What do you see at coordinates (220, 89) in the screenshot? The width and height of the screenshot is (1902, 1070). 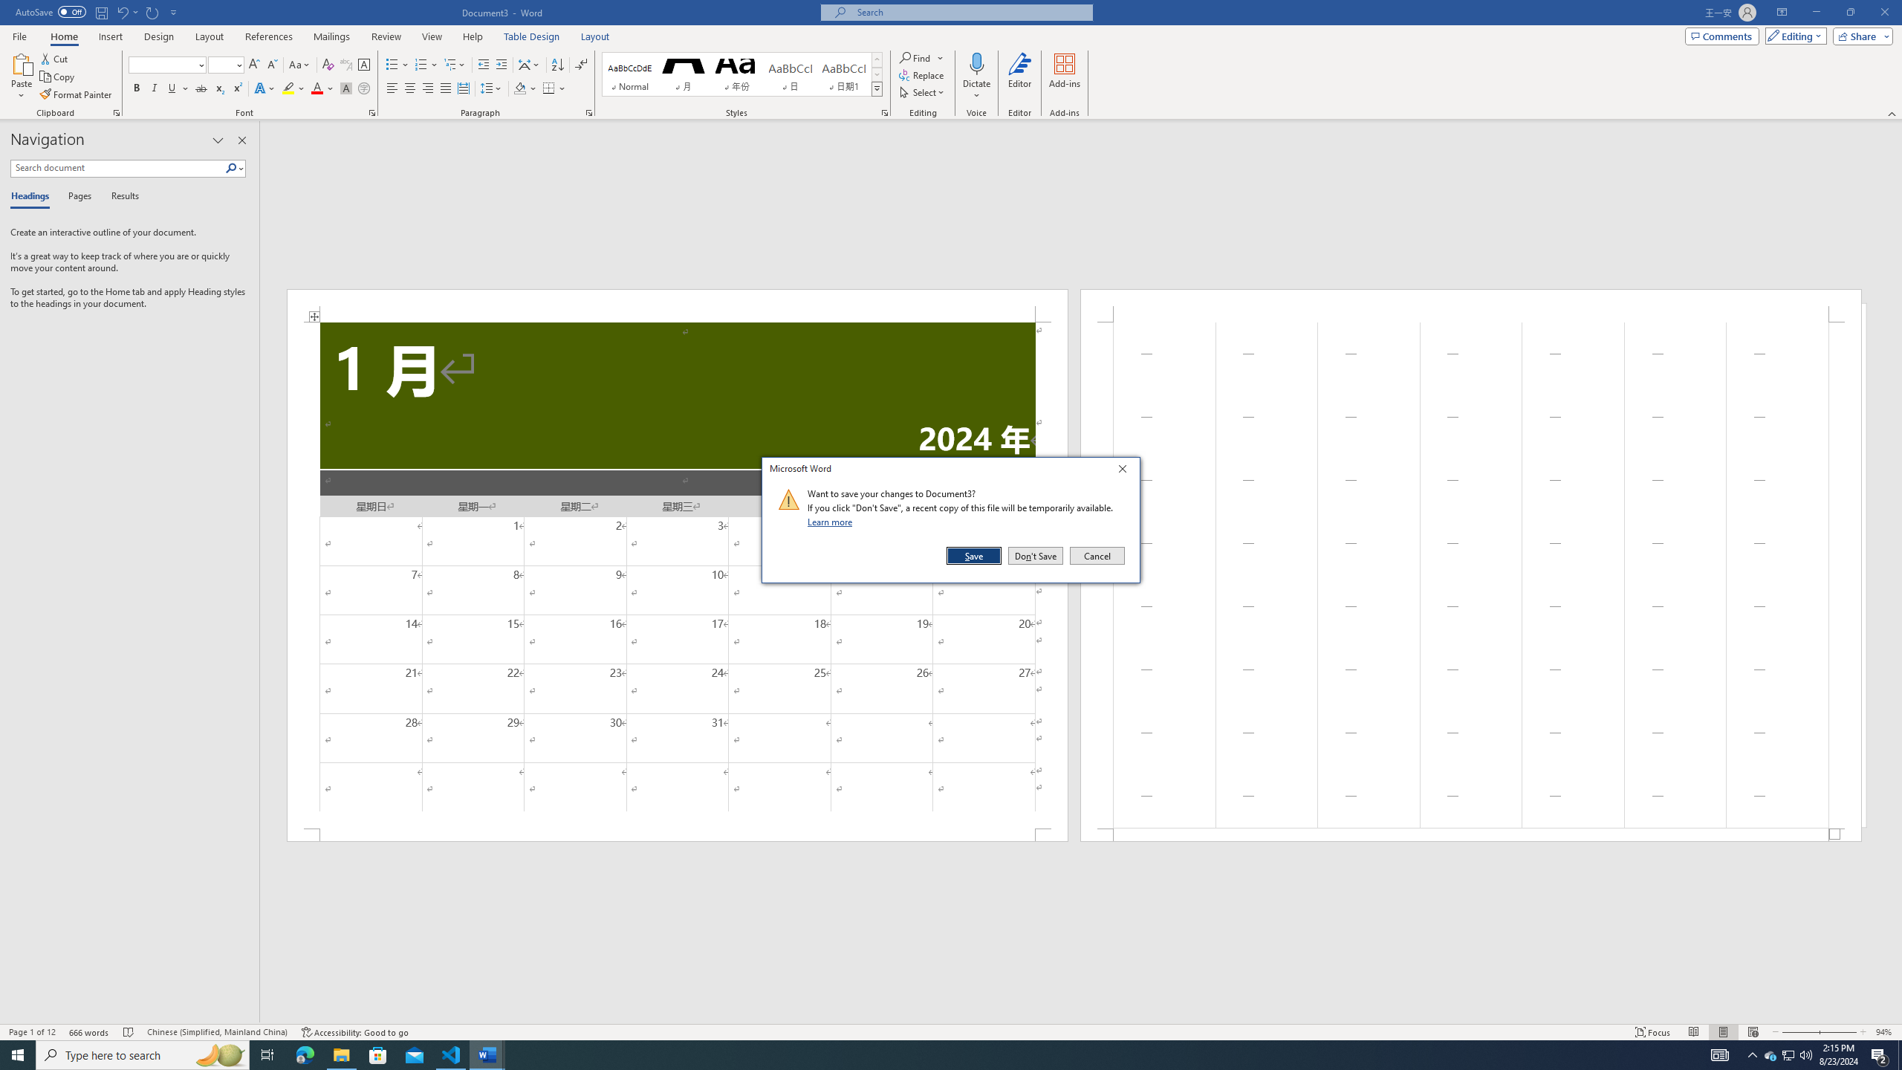 I see `Subscript` at bounding box center [220, 89].